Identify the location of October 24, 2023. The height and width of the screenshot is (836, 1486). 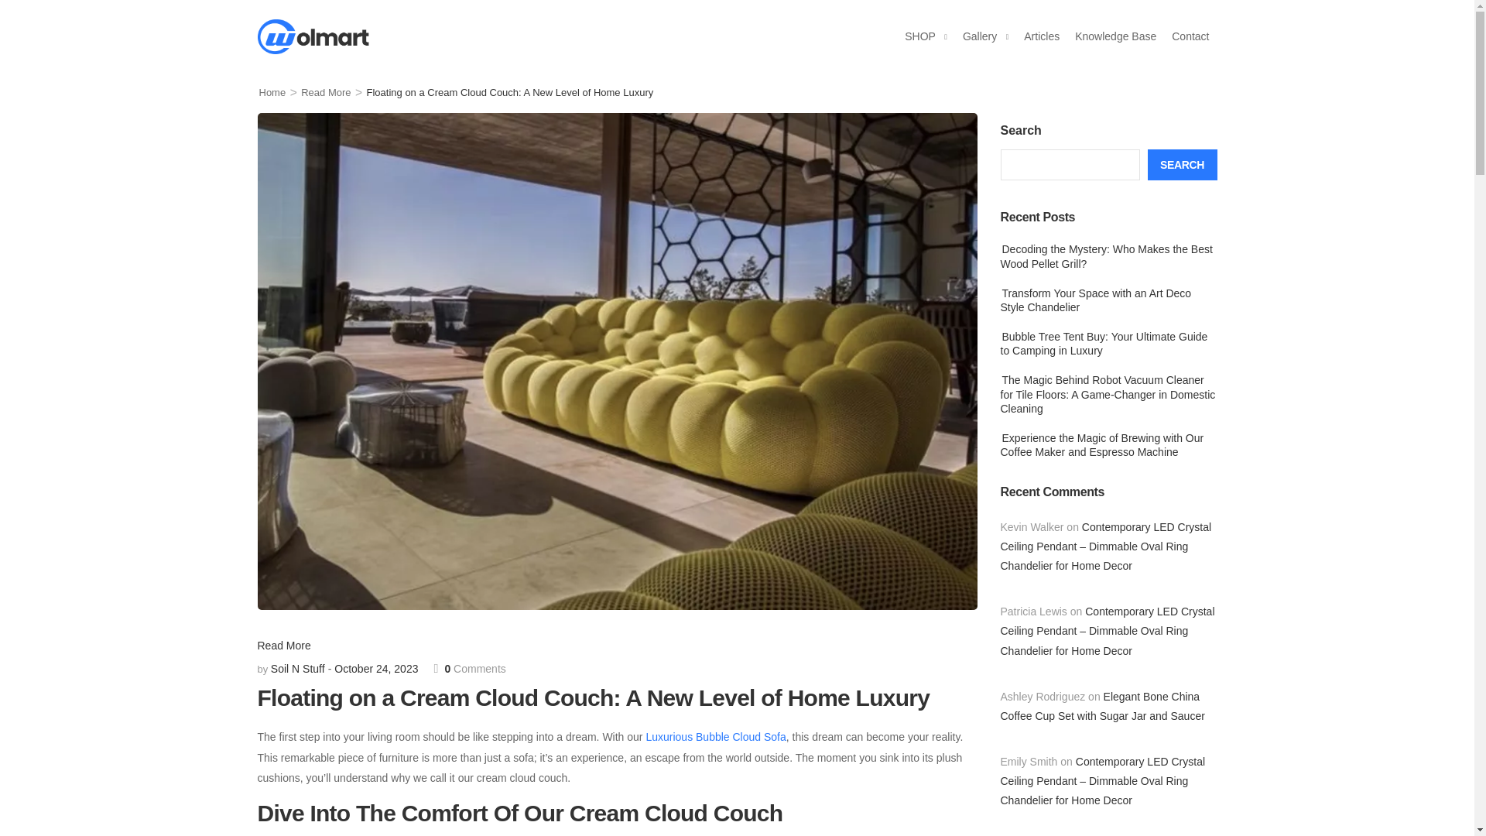
(376, 669).